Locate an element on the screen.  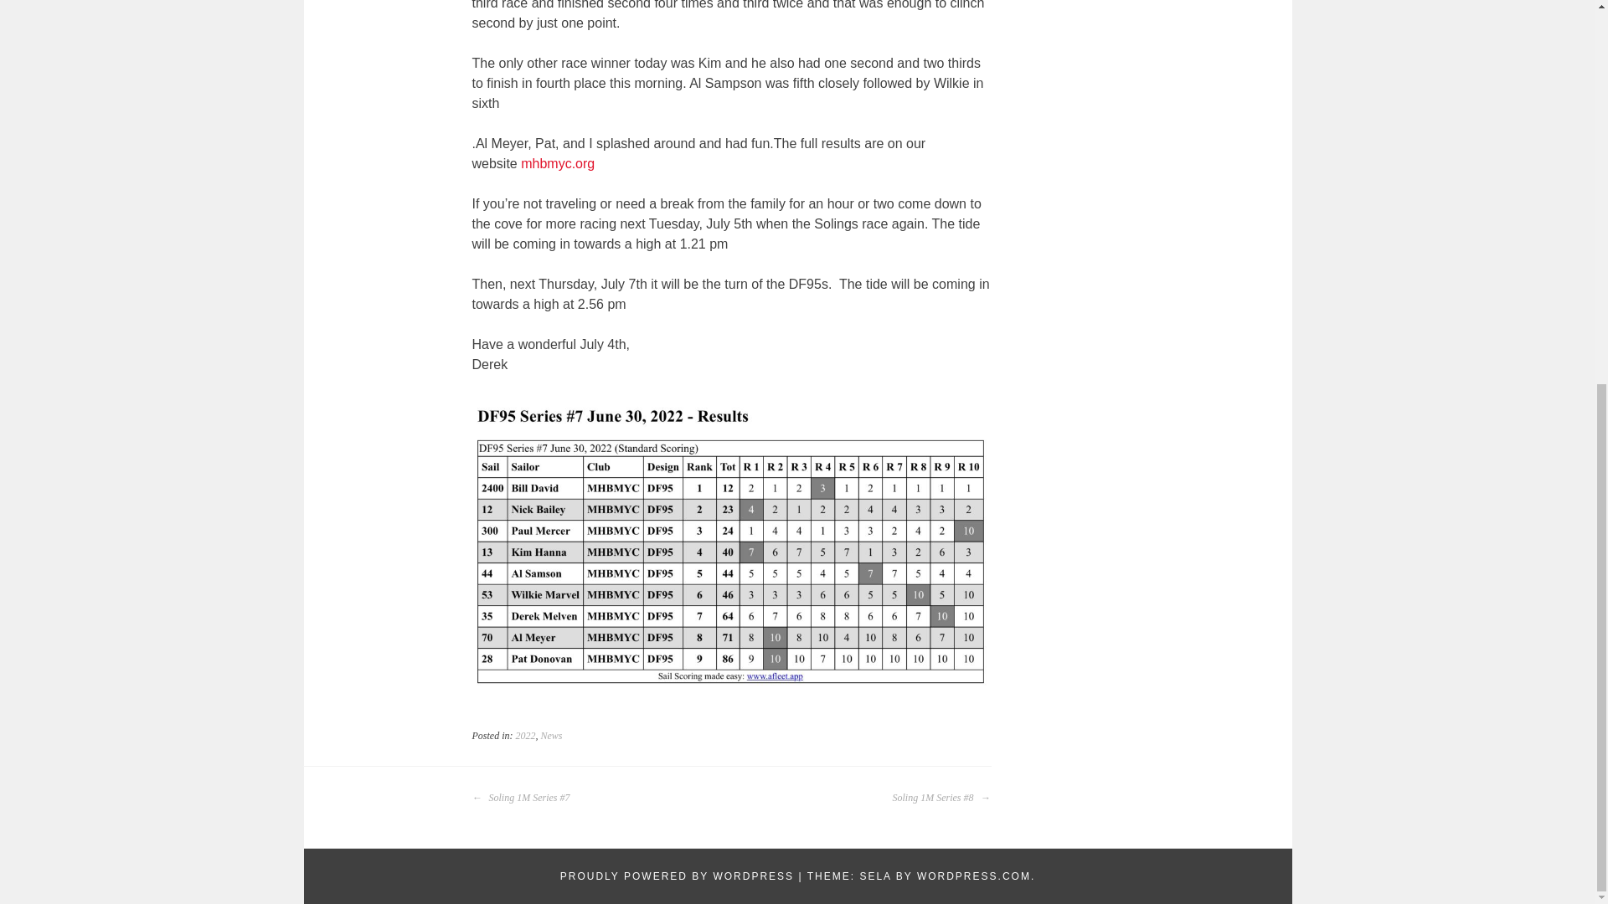
A Semantic Personal Publishing Platform is located at coordinates (677, 876).